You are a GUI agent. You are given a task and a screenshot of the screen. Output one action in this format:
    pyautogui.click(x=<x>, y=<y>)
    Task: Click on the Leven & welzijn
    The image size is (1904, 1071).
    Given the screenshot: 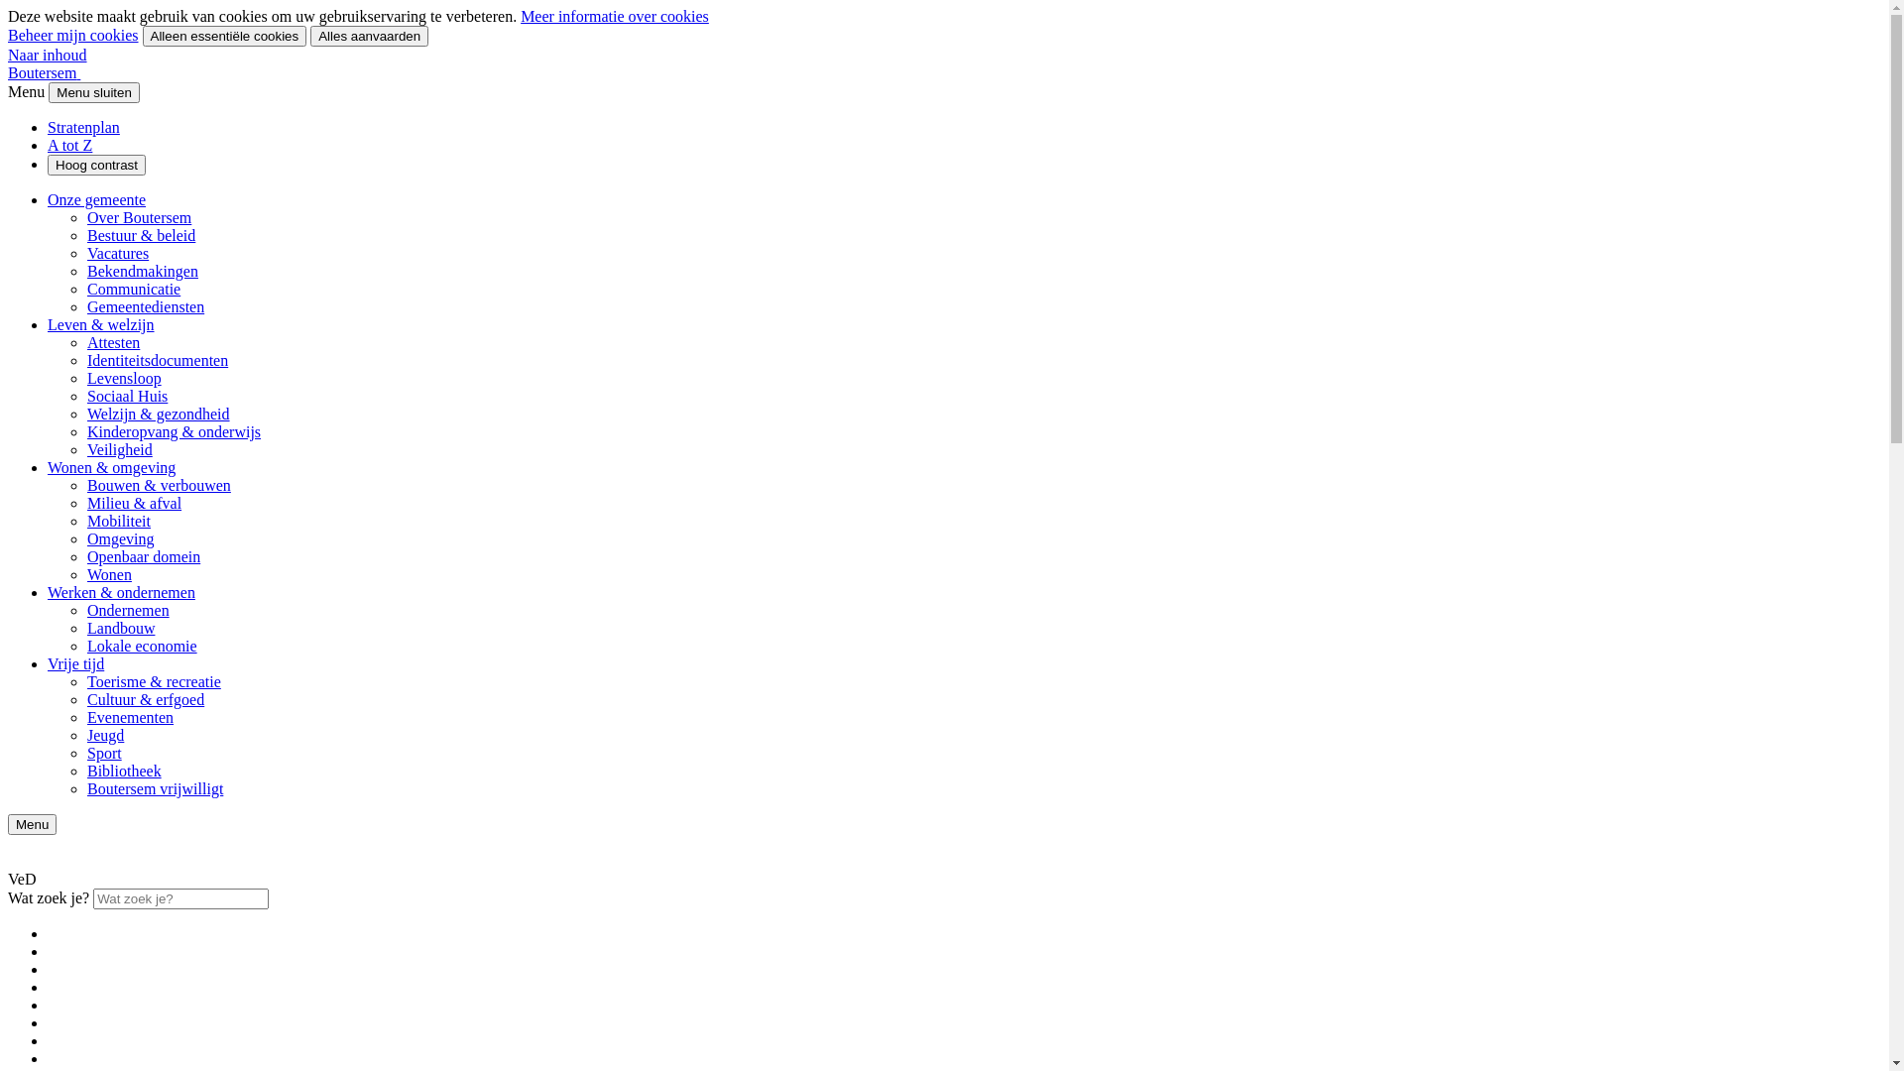 What is the action you would take?
    pyautogui.click(x=101, y=325)
    